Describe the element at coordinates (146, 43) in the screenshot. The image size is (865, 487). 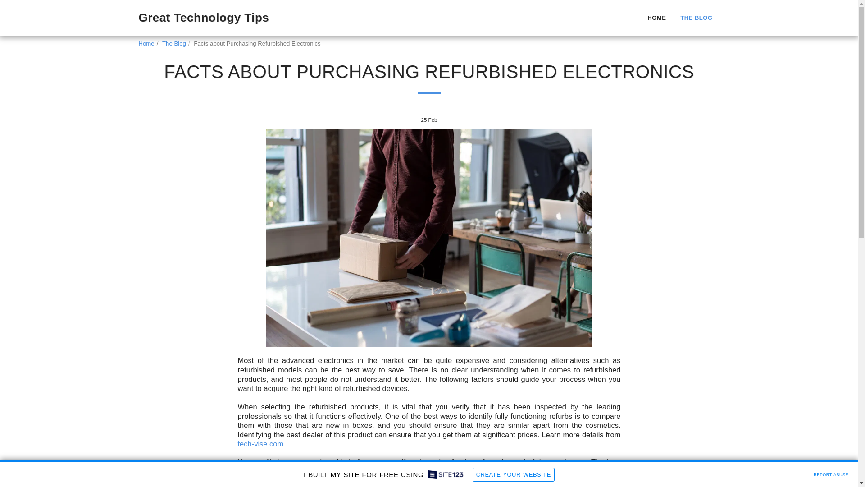
I see `Home` at that location.